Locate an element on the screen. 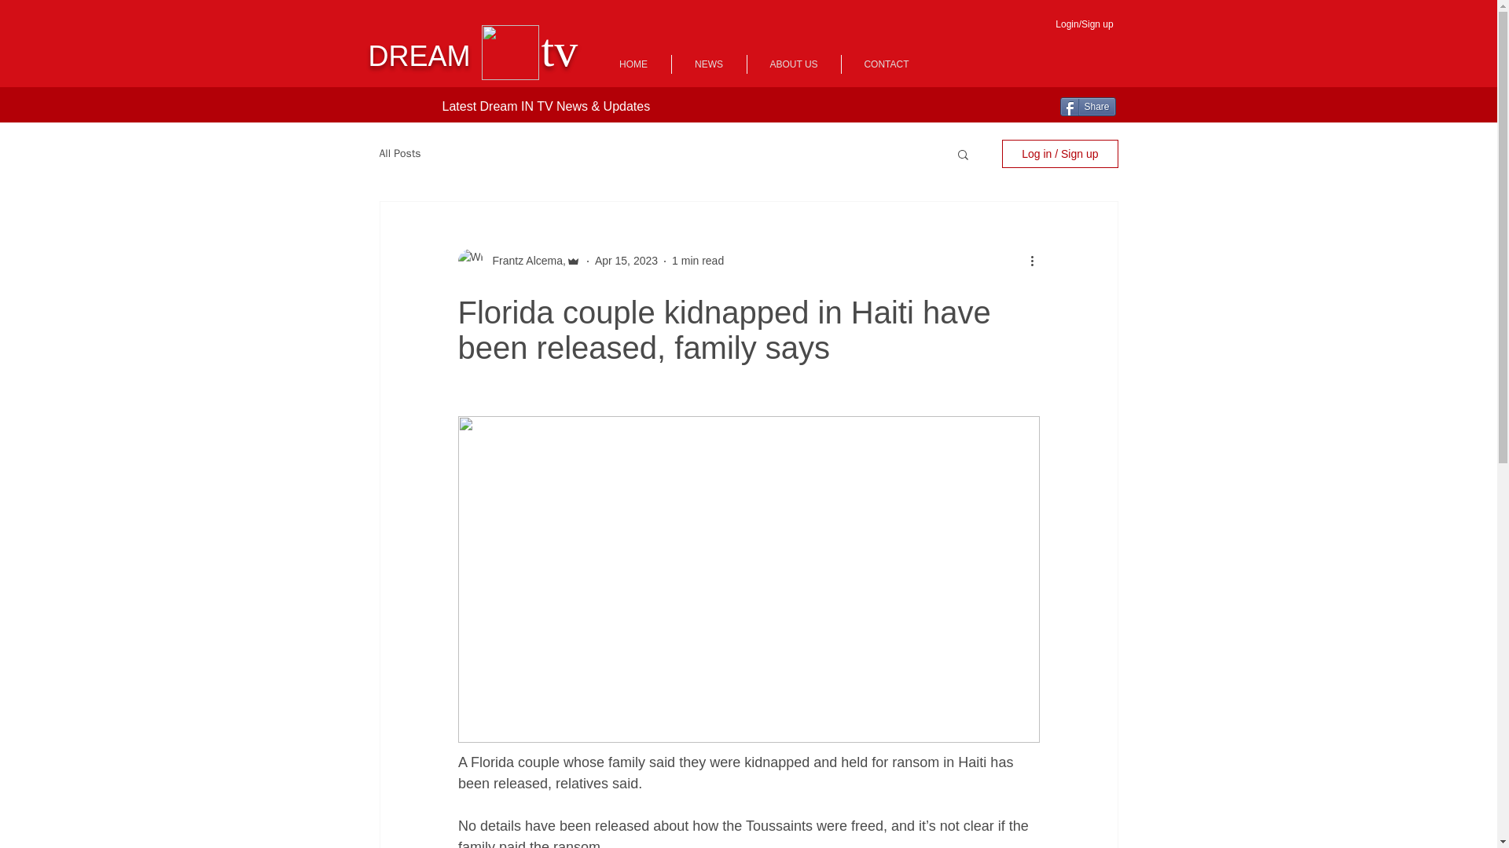  tv icon.png 2014-7-2-22:32:41 is located at coordinates (509, 52).